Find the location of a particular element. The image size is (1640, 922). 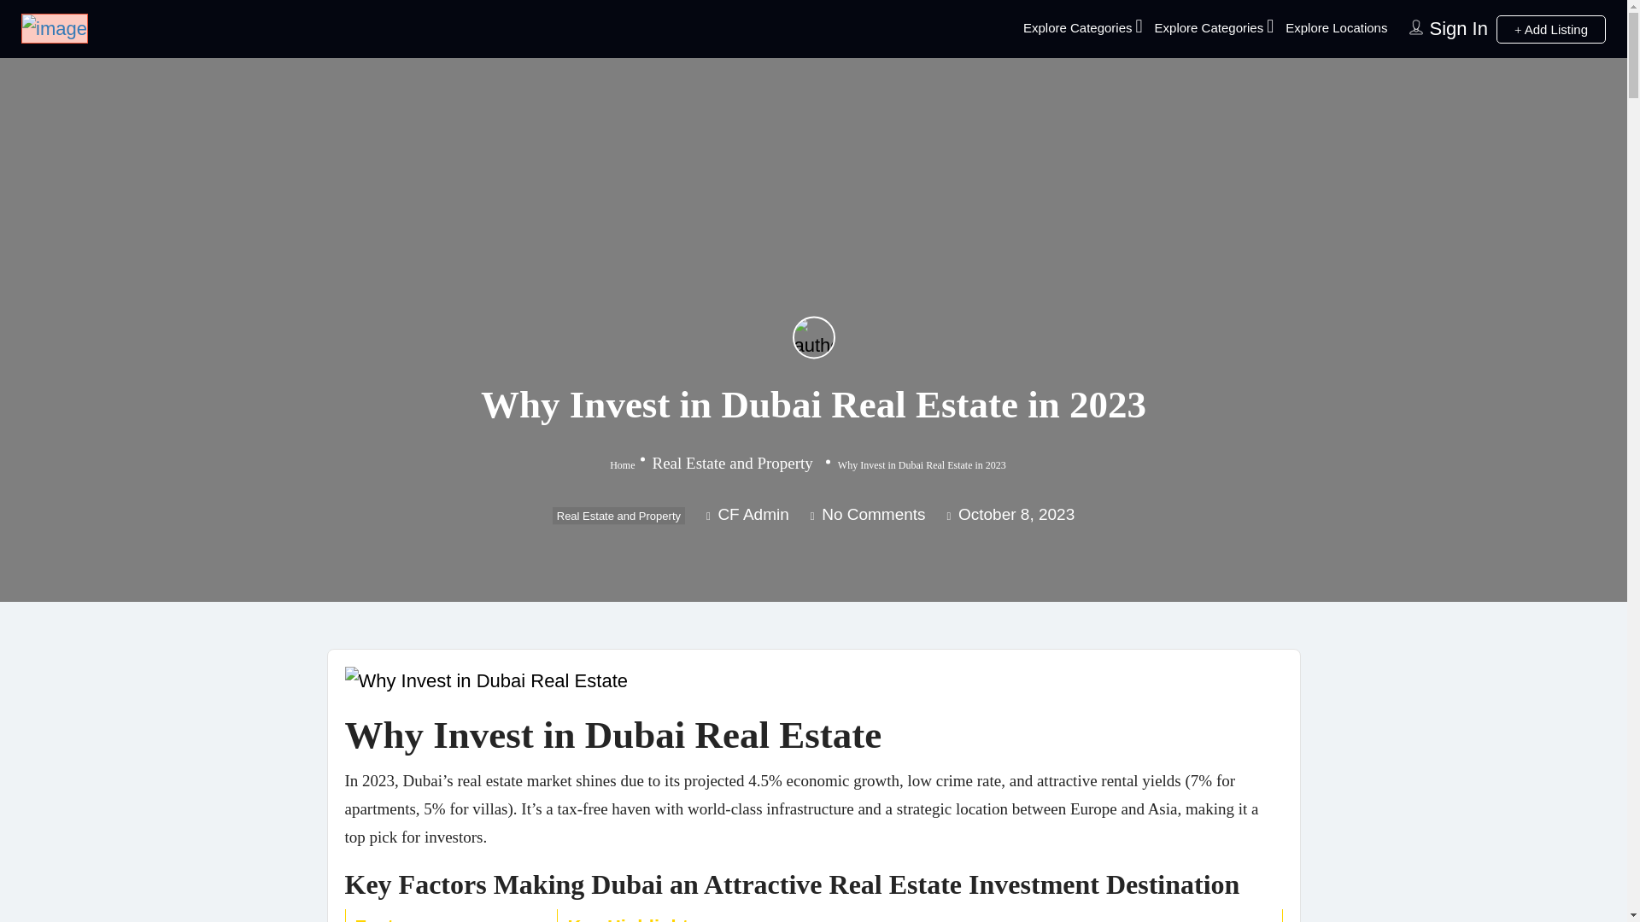

Real Estate and Property is located at coordinates (618, 516).